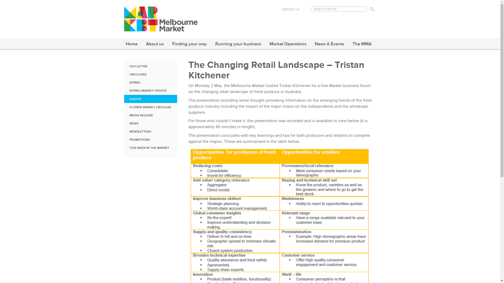 The height and width of the screenshot is (283, 504). I want to click on CEO LETTER, so click(151, 66).